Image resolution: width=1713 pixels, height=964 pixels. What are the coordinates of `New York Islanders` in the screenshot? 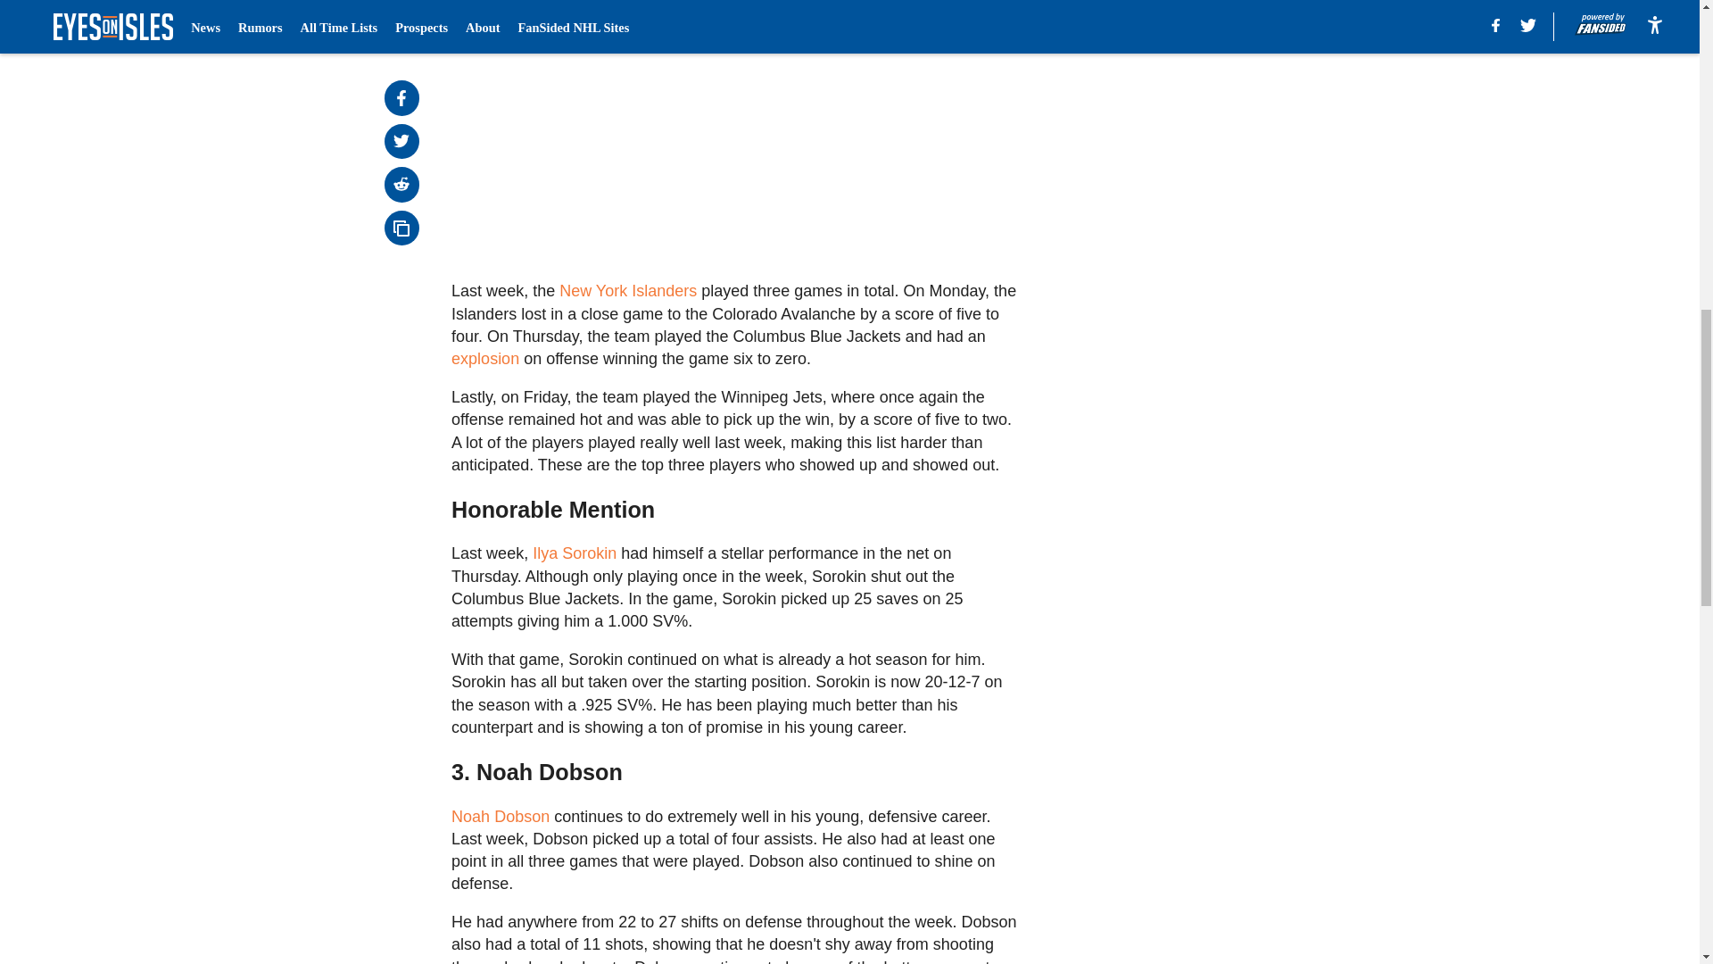 It's located at (630, 291).